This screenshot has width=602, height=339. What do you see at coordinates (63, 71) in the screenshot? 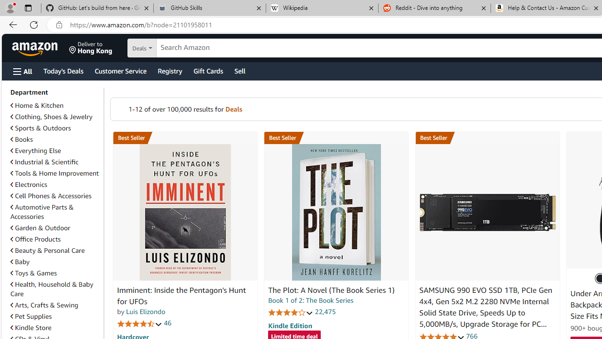
I see `Today's Deals` at bounding box center [63, 71].